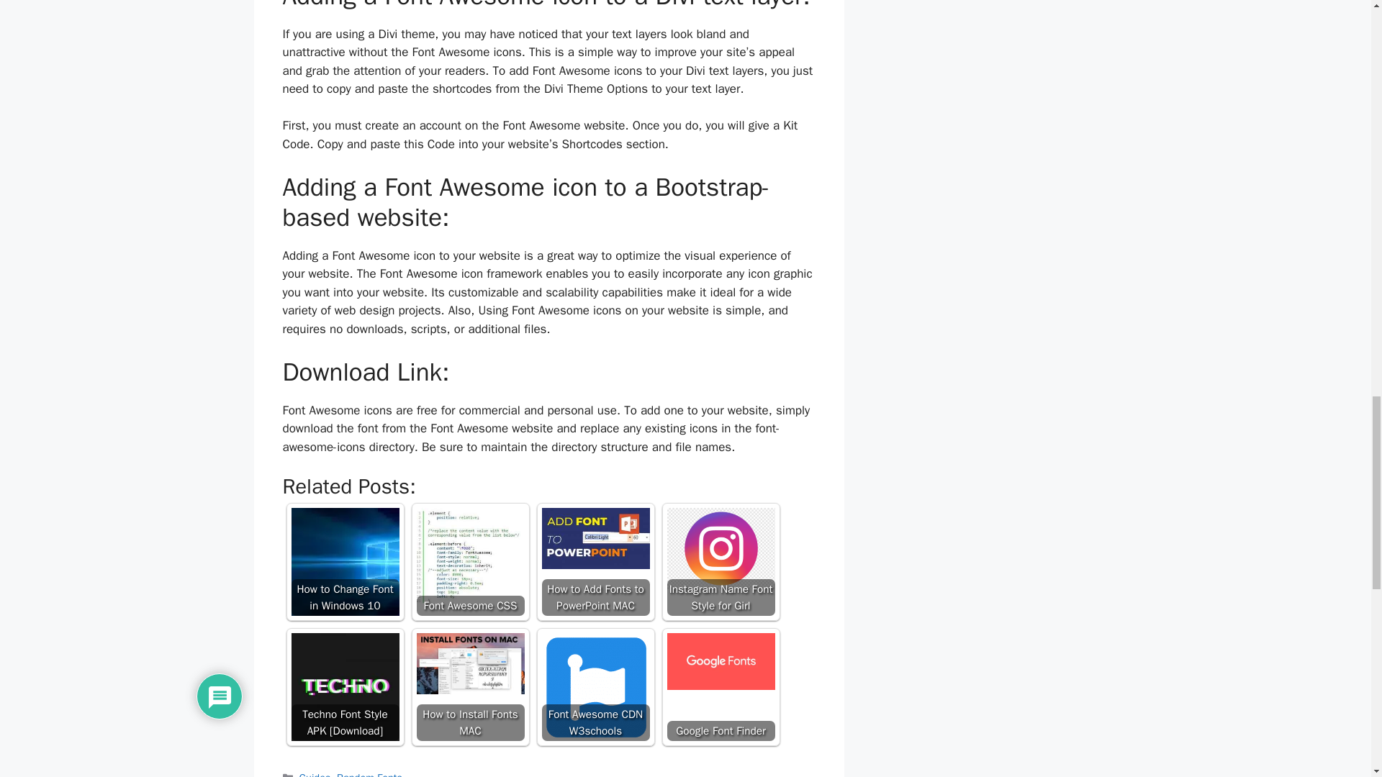 The image size is (1382, 777). Describe the element at coordinates (469, 687) in the screenshot. I see `How to Install Fonts MAC` at that location.